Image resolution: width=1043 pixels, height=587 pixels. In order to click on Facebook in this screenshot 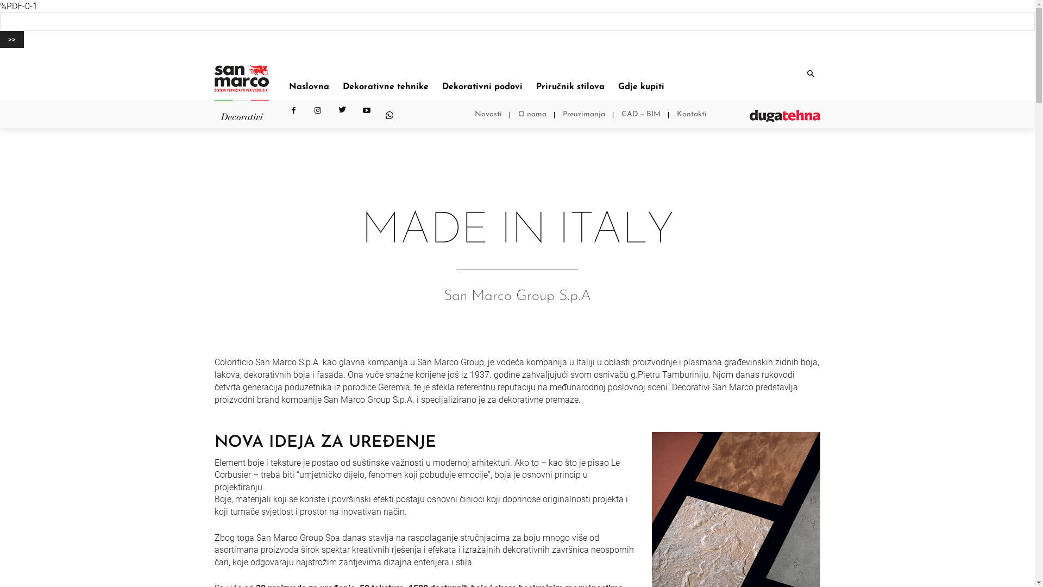, I will do `click(293, 116)`.